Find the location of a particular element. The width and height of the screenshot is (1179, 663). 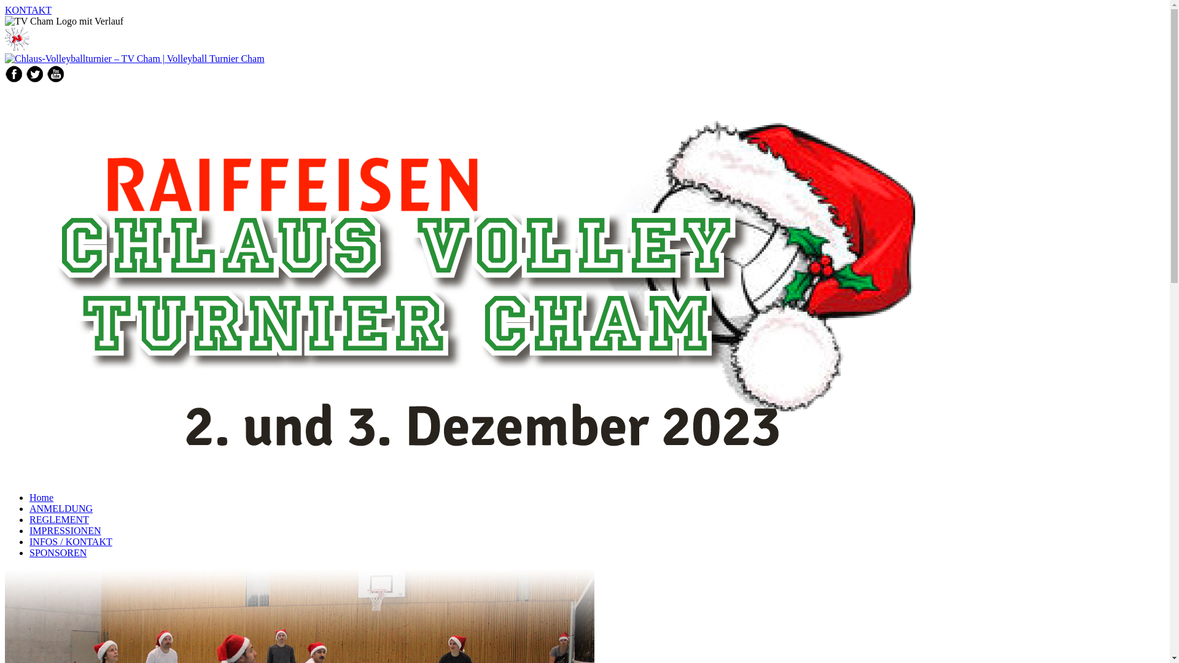

ANMELDUNG is located at coordinates (61, 508).